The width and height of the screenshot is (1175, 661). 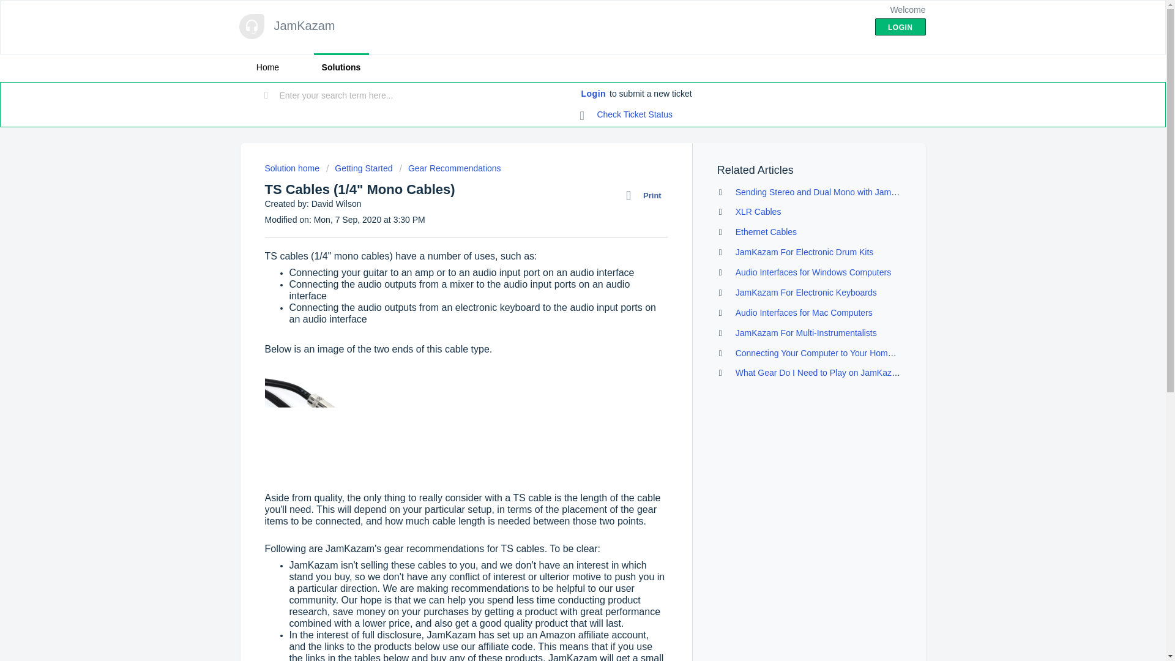 What do you see at coordinates (293, 168) in the screenshot?
I see `Solution home` at bounding box center [293, 168].